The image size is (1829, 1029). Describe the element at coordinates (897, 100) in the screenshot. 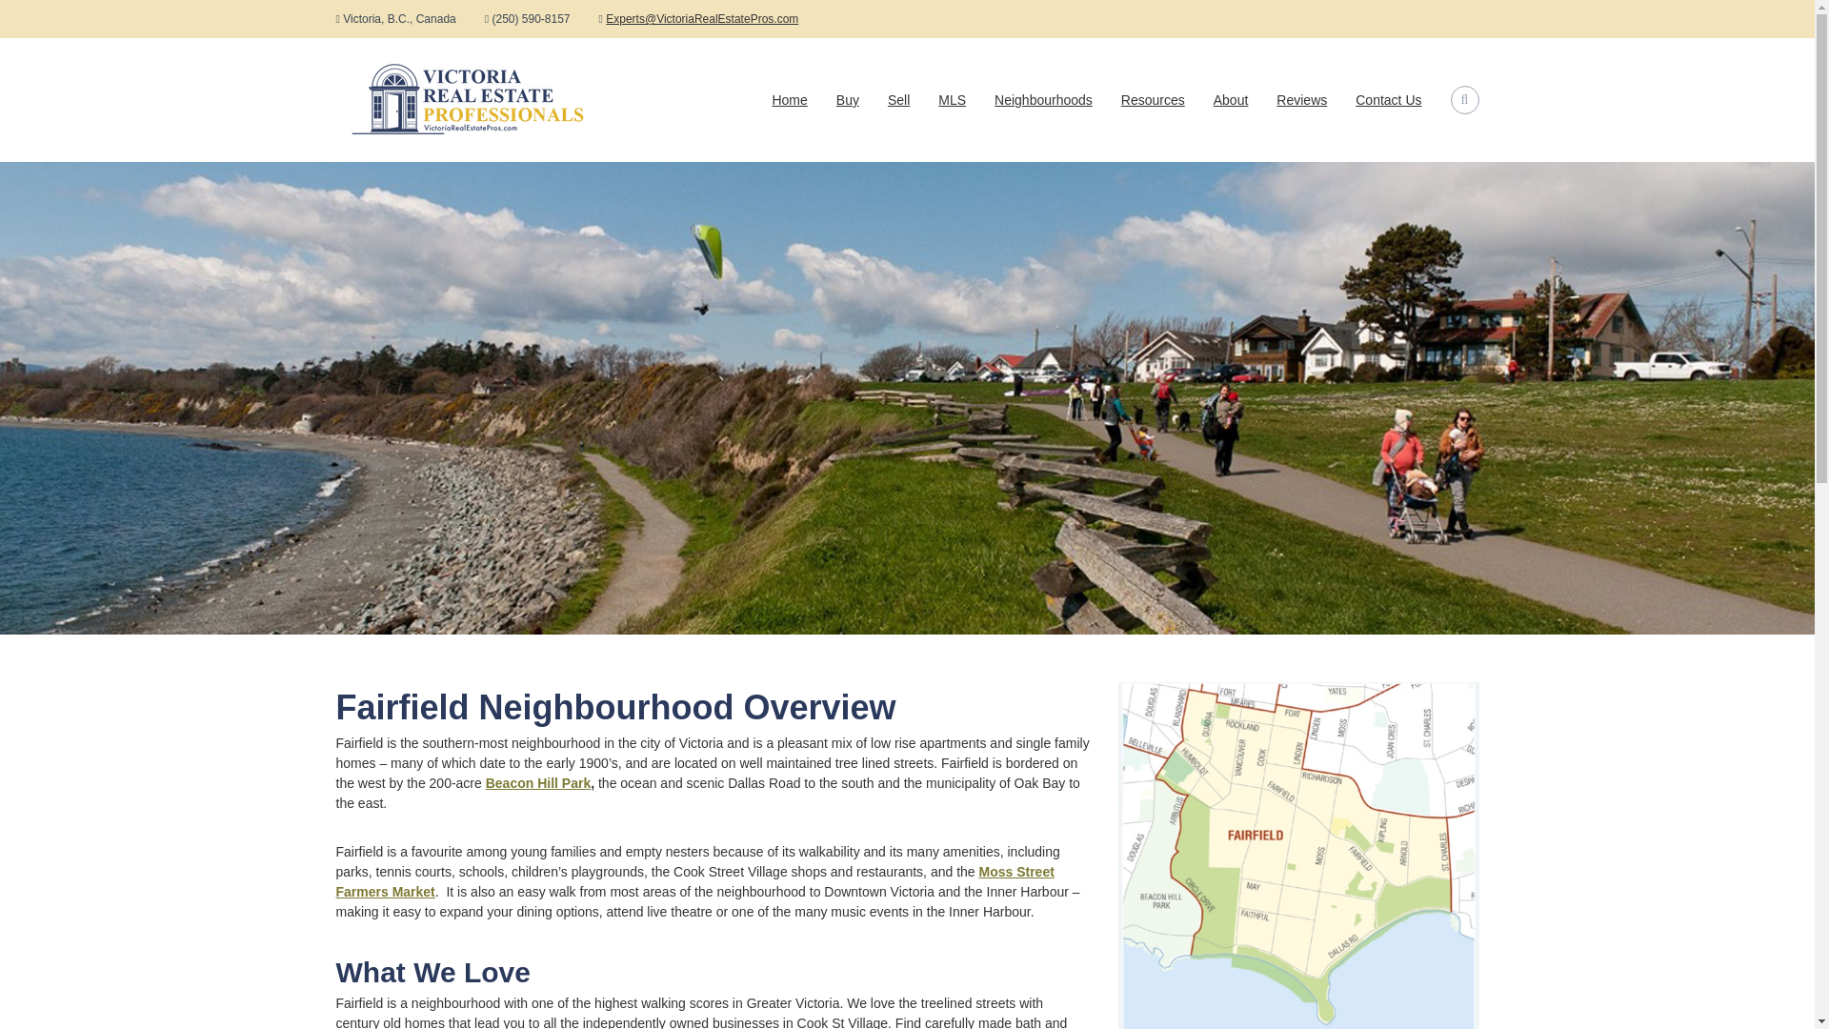

I see `Sell` at that location.